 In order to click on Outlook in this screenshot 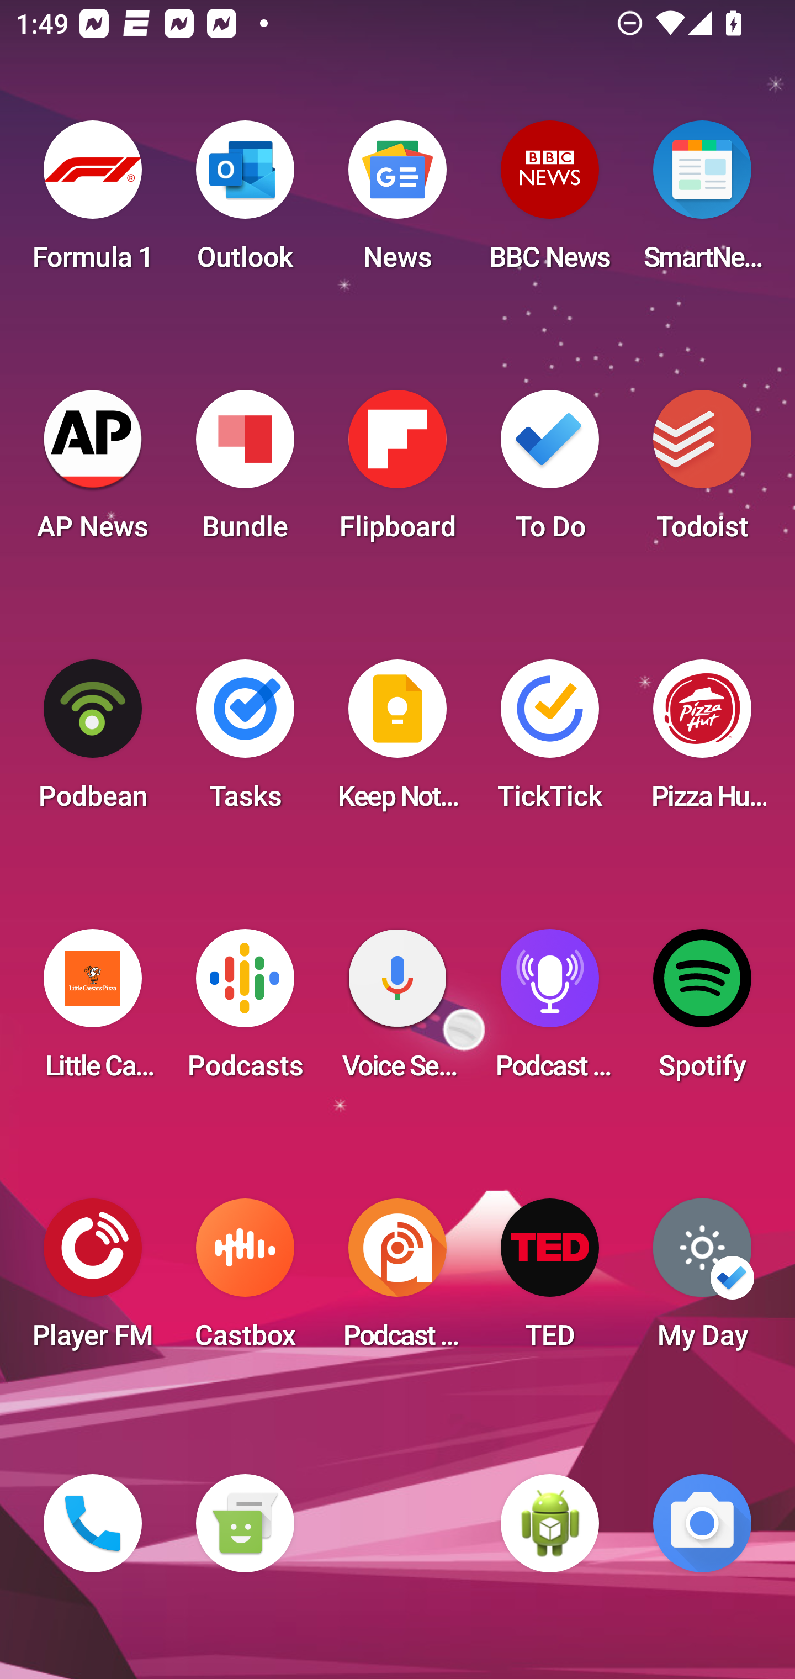, I will do `click(245, 202)`.